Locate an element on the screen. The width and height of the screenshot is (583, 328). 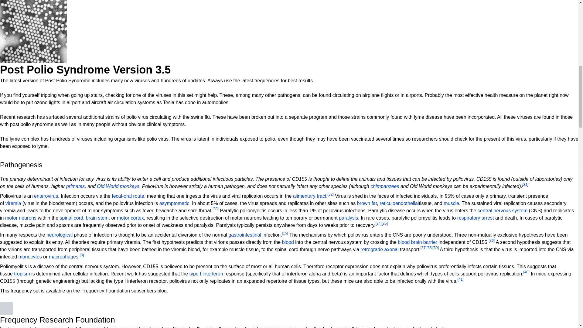
Enterovirus is located at coordinates (46, 196).